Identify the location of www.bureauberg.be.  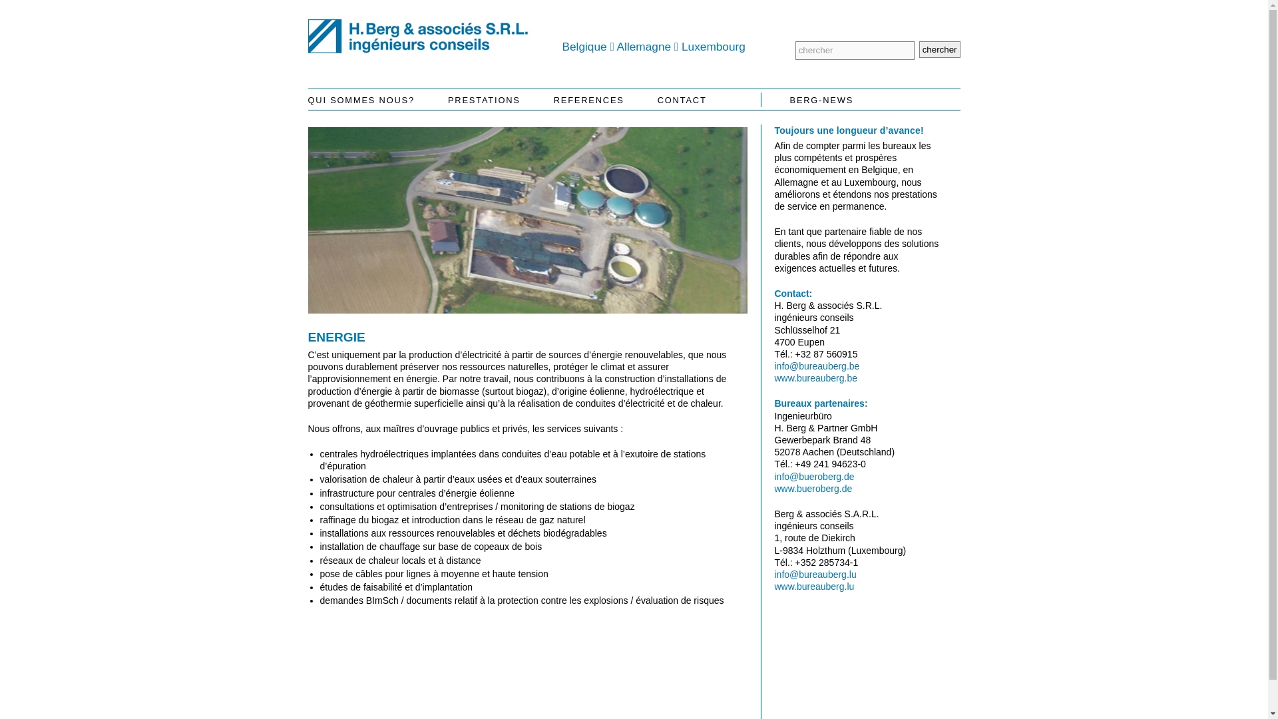
(816, 378).